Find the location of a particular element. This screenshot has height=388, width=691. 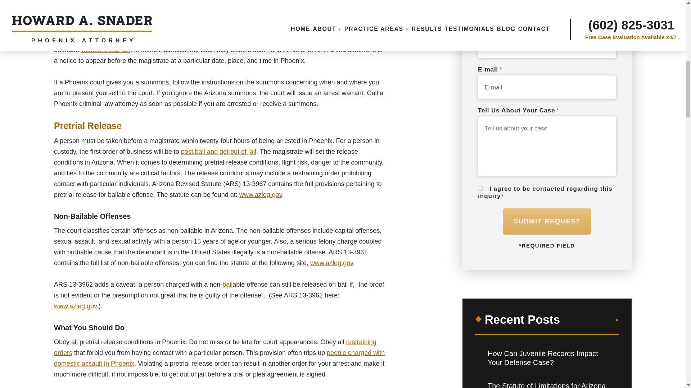

bail is located at coordinates (227, 285).